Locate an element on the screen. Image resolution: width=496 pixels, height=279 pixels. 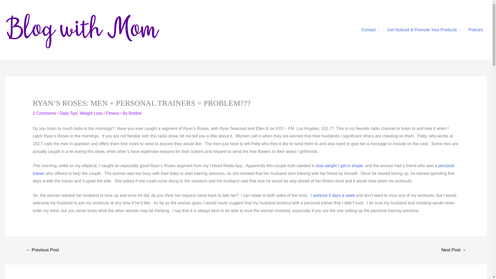
Contact is located at coordinates (370, 30).